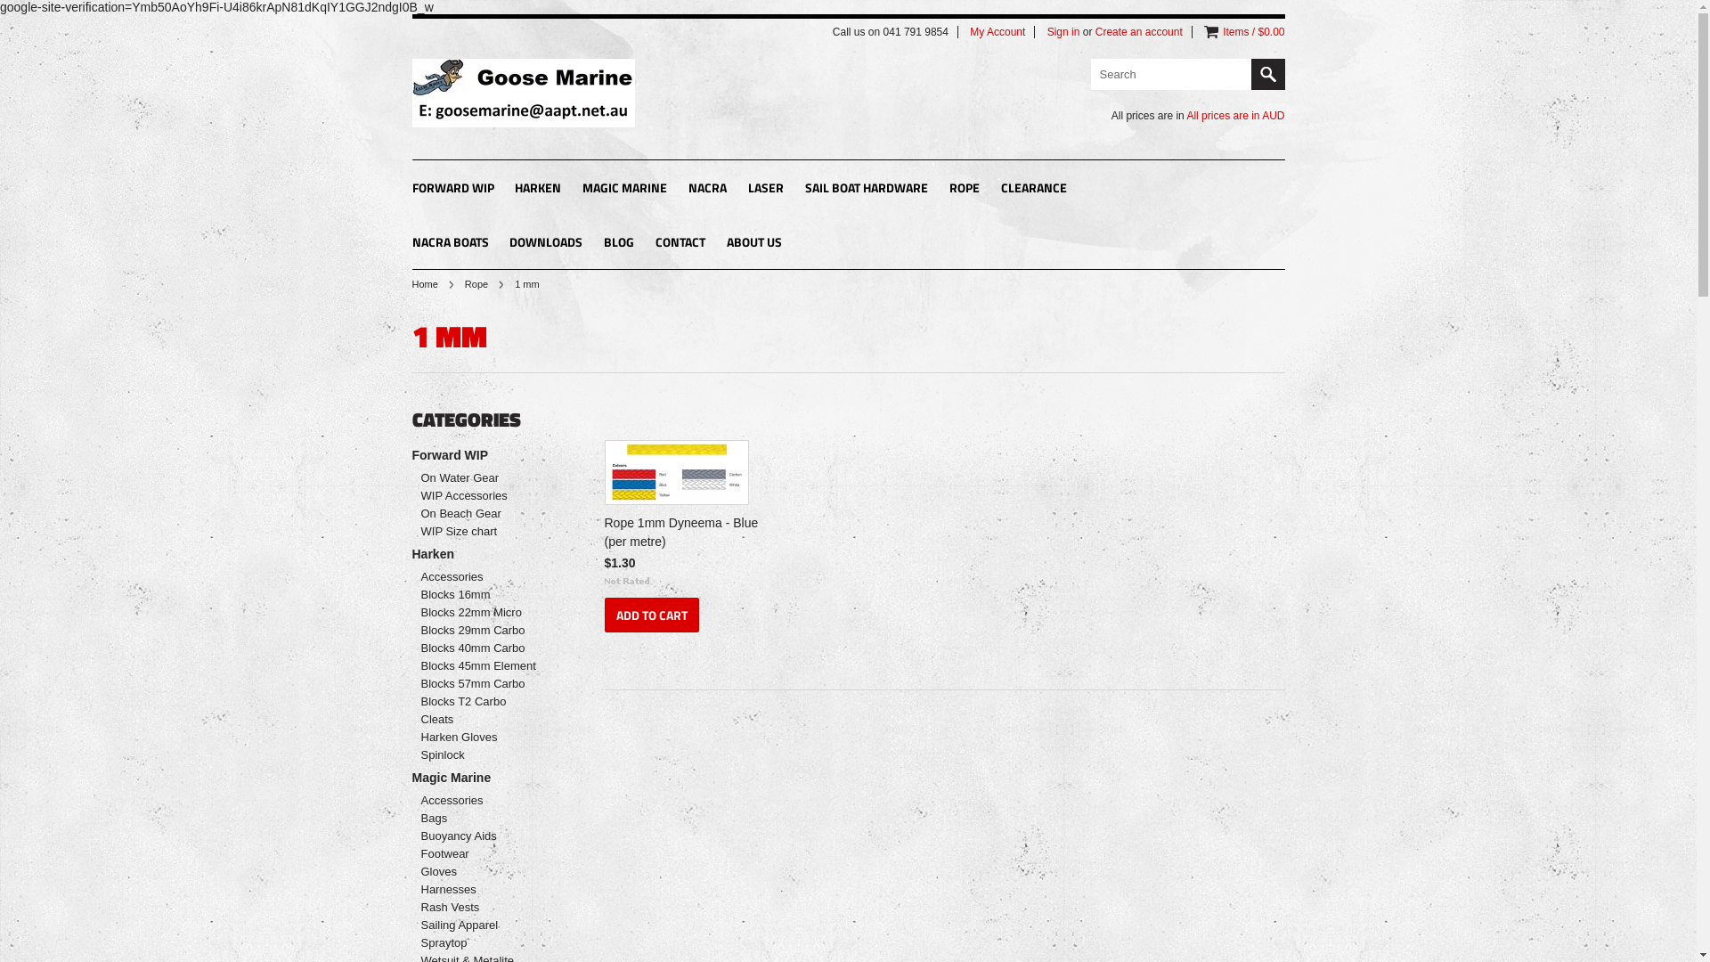 The width and height of the screenshot is (1710, 962). Describe the element at coordinates (450, 244) in the screenshot. I see `NACRA BOATS` at that location.